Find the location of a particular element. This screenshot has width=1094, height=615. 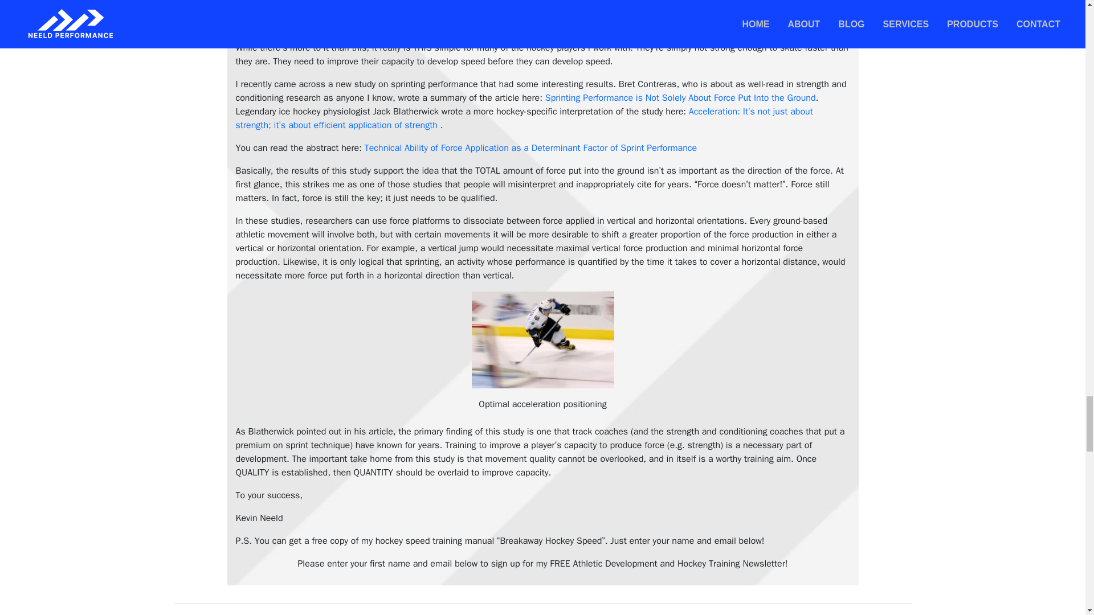

Hockey Speed-Ovechkin is located at coordinates (542, 339).